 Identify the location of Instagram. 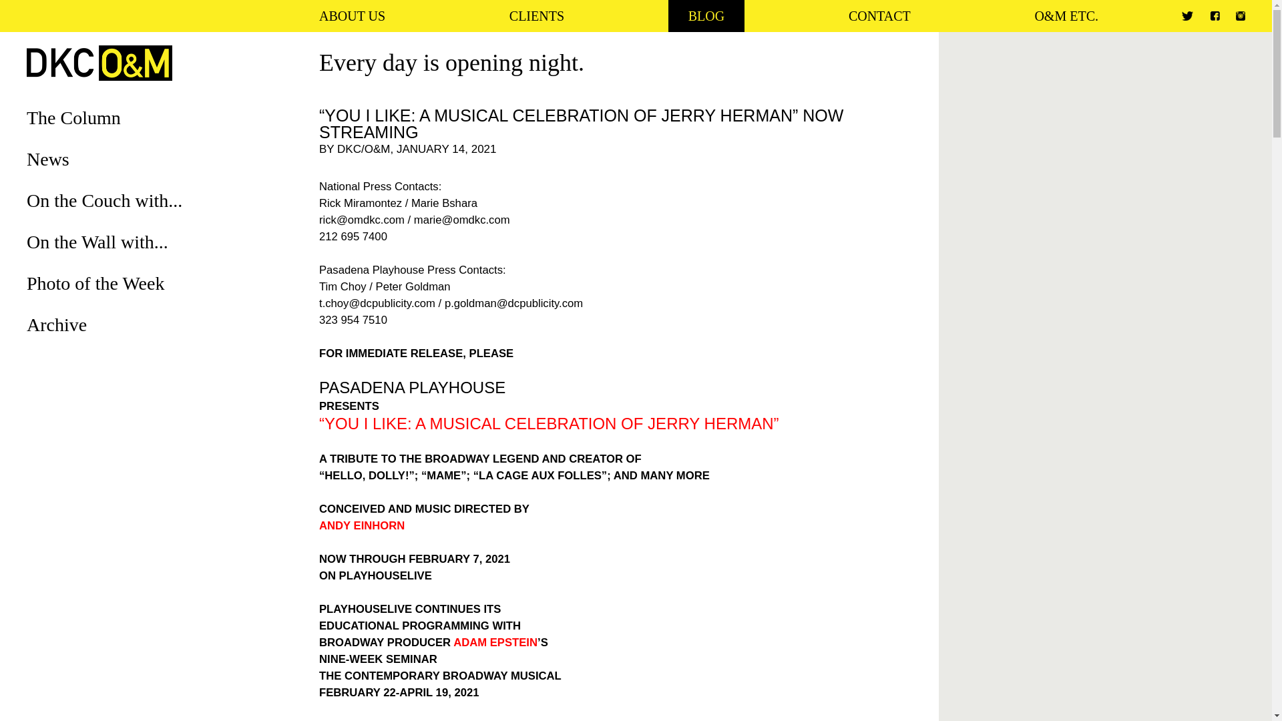
(1240, 16).